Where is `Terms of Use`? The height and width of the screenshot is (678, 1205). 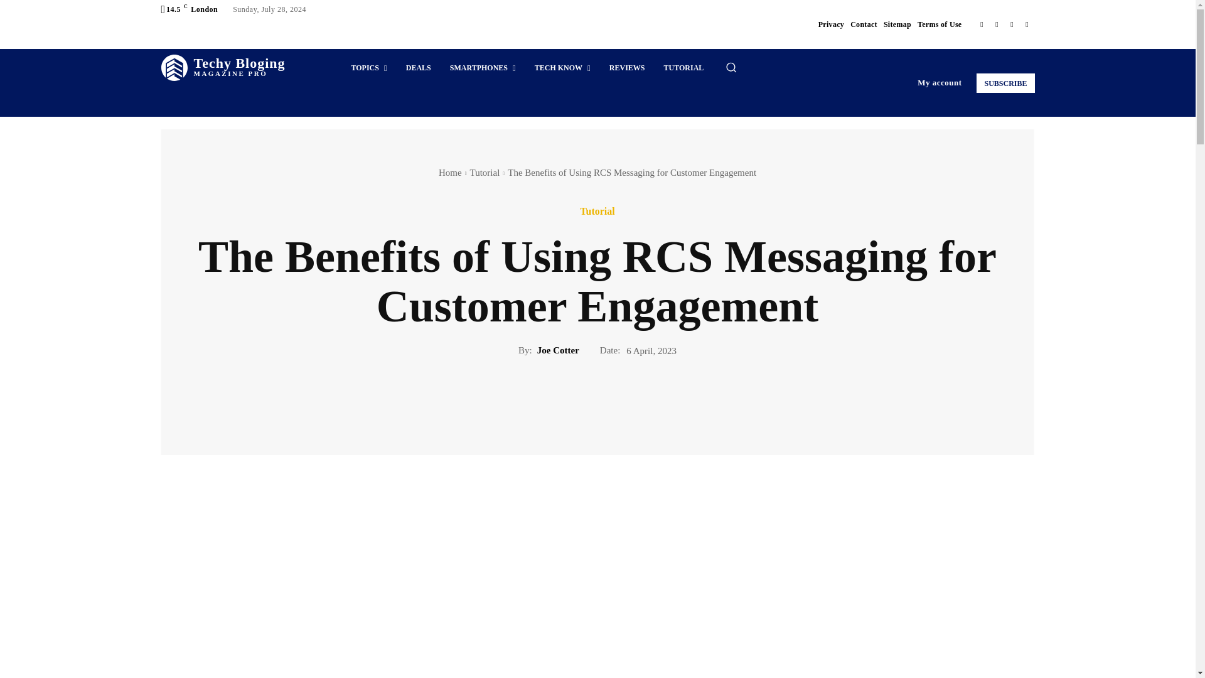 Terms of Use is located at coordinates (939, 24).